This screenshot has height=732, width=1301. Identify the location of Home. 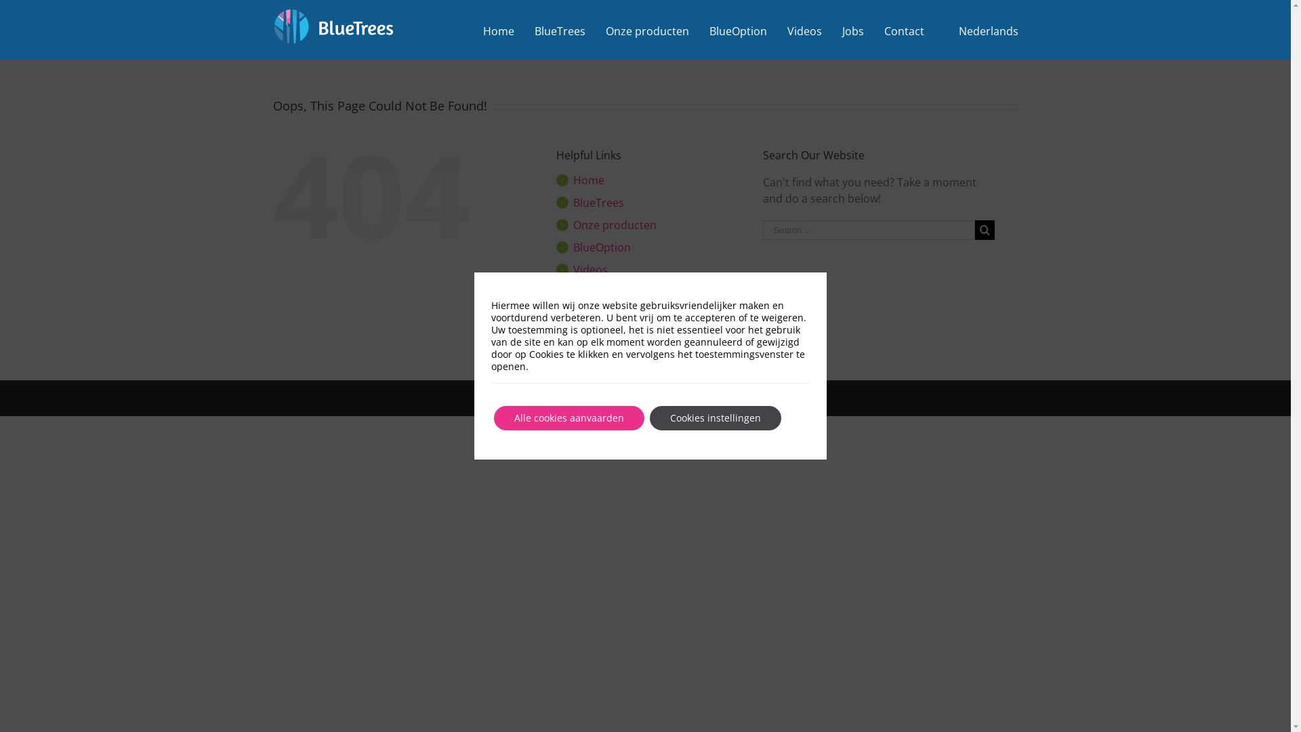
(589, 180).